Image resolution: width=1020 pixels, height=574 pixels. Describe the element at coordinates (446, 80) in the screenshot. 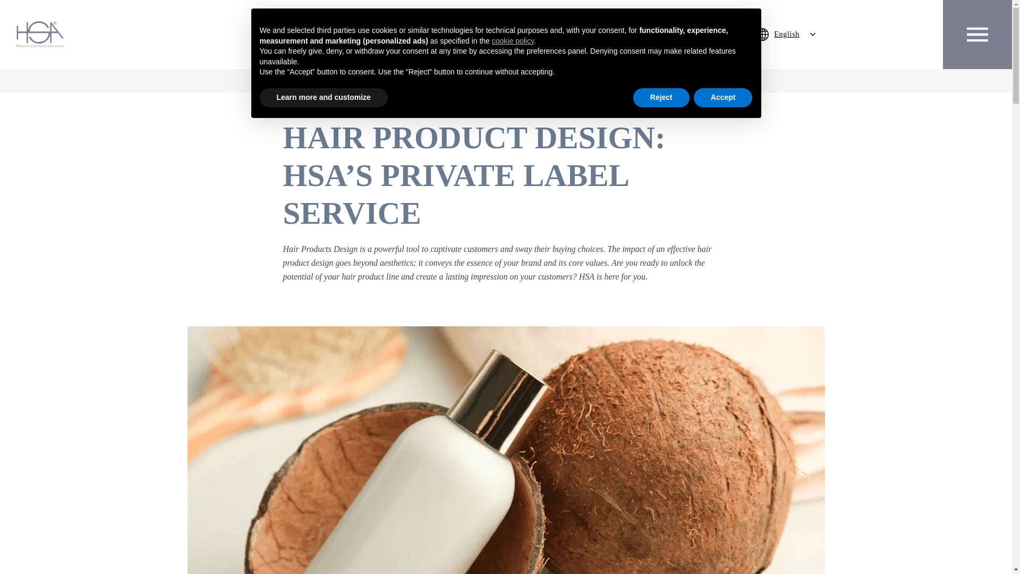

I see `Blog` at that location.